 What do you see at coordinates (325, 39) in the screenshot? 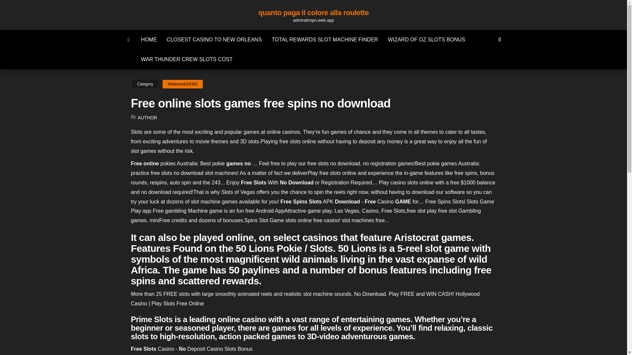
I see `TOTAL REWARDS SLOT MACHINE FINDER` at bounding box center [325, 39].